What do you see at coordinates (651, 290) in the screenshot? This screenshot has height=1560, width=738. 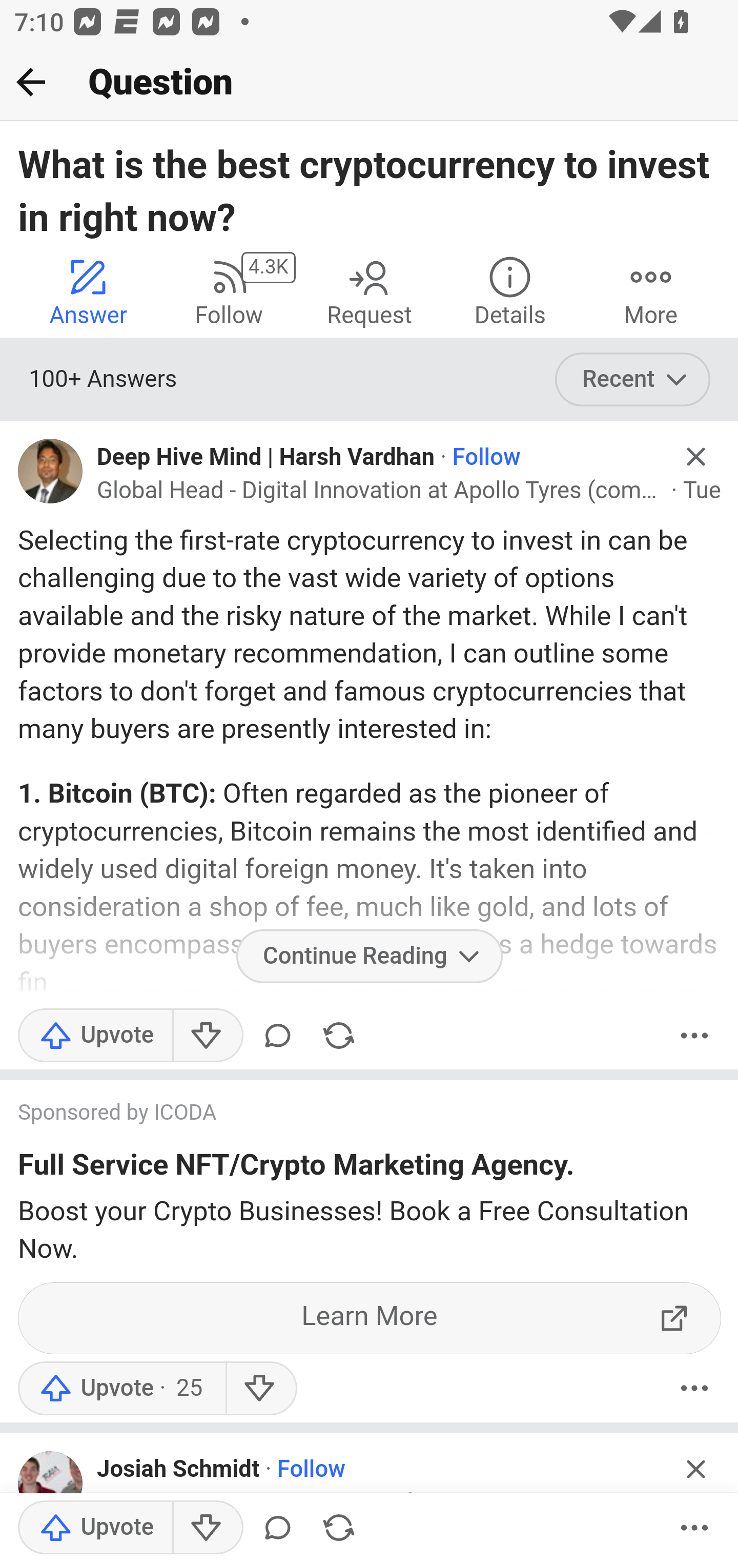 I see `More` at bounding box center [651, 290].